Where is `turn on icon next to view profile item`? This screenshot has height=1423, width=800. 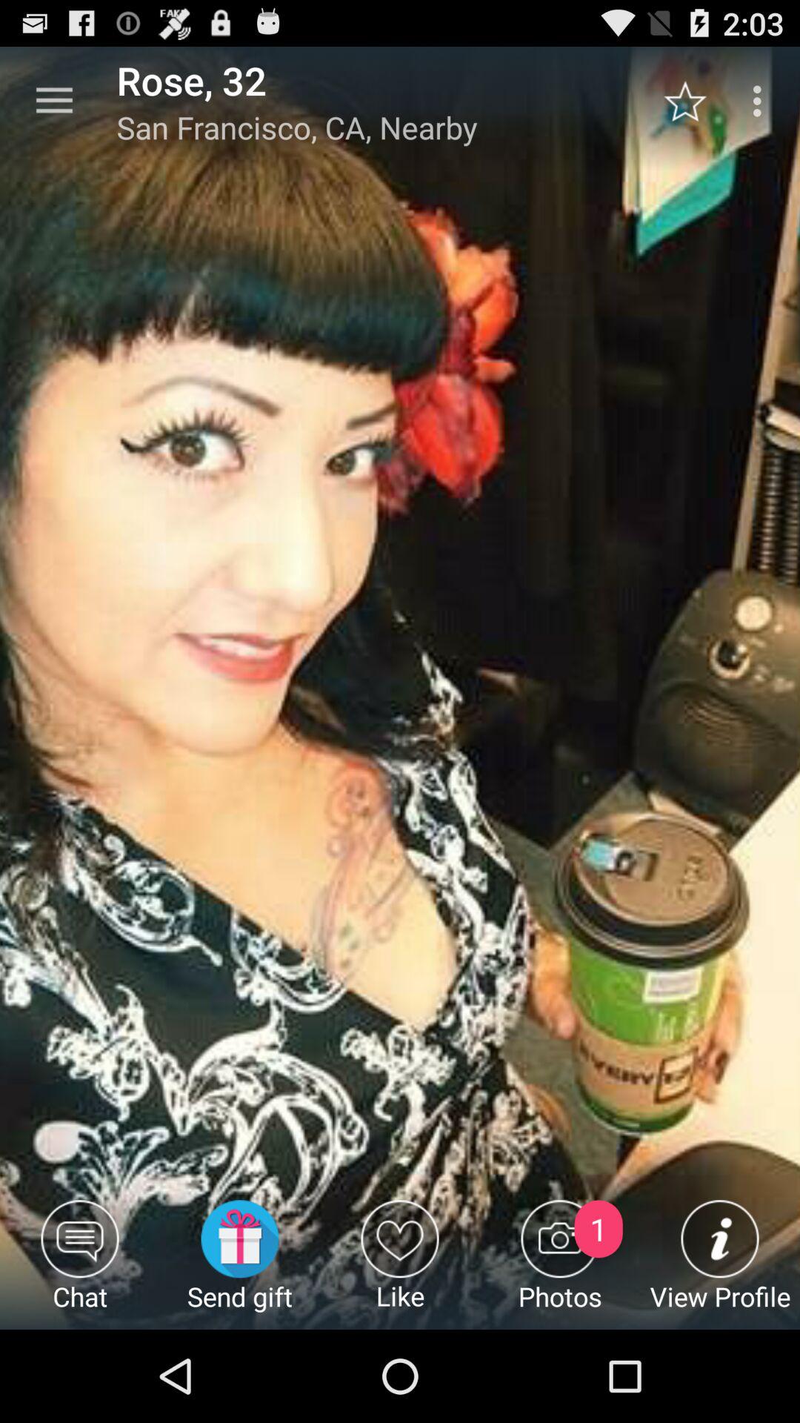 turn on icon next to view profile item is located at coordinates (560, 1264).